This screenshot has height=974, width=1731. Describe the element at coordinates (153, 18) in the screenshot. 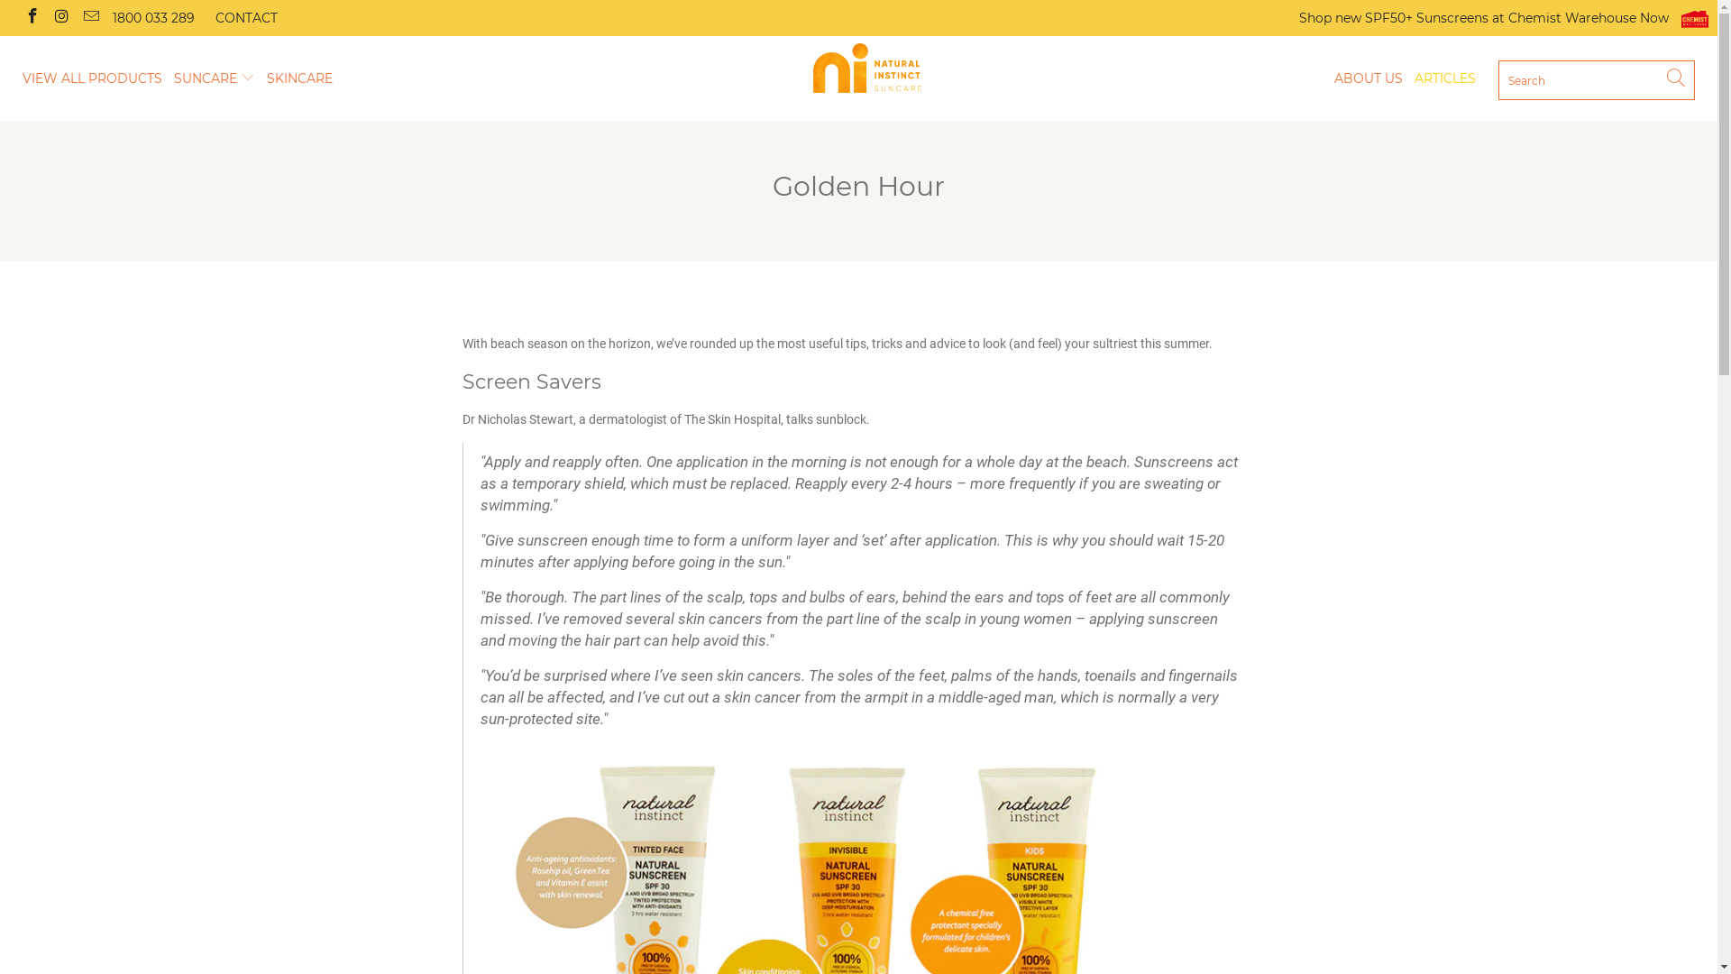

I see `1800 033 289` at that location.